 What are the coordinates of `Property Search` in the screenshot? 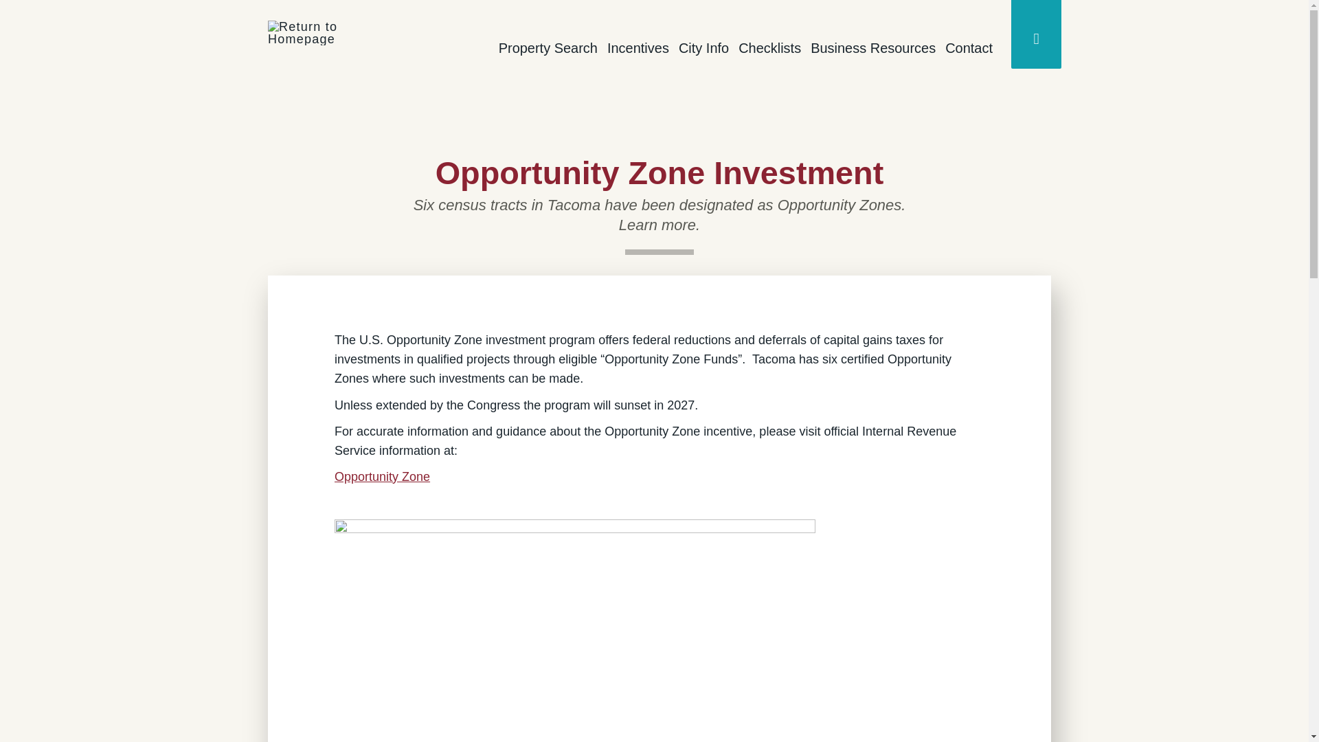 It's located at (548, 48).